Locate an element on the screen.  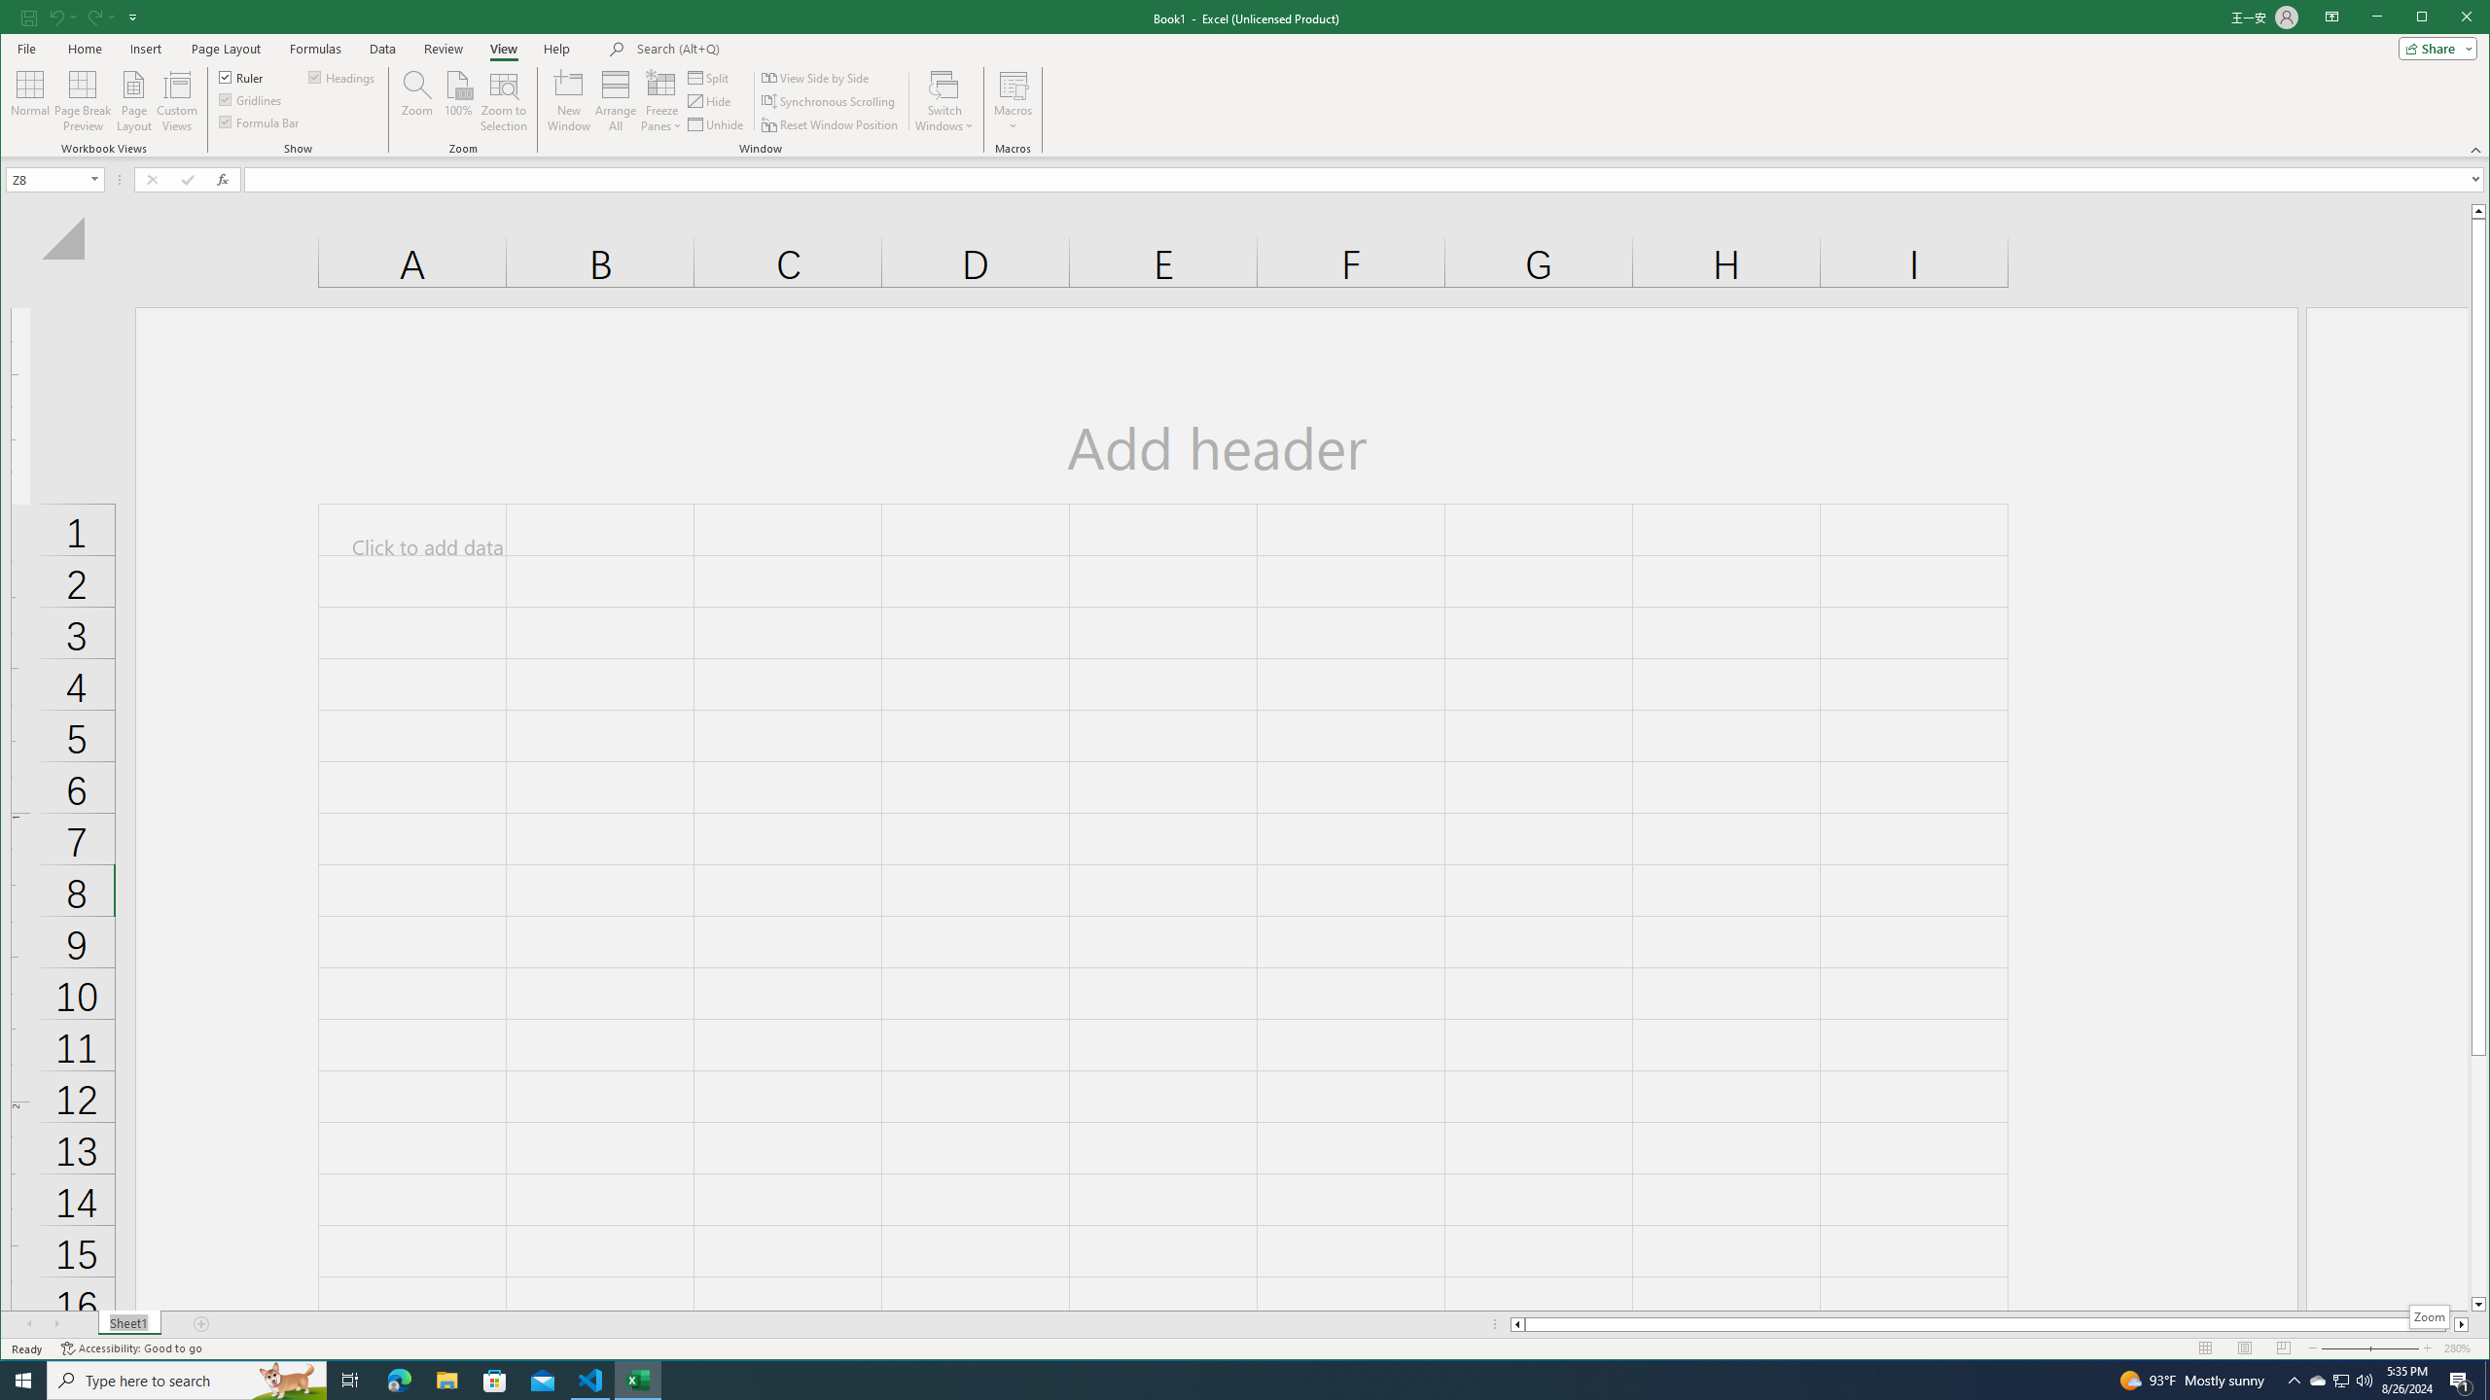
File Tab is located at coordinates (25, 48).